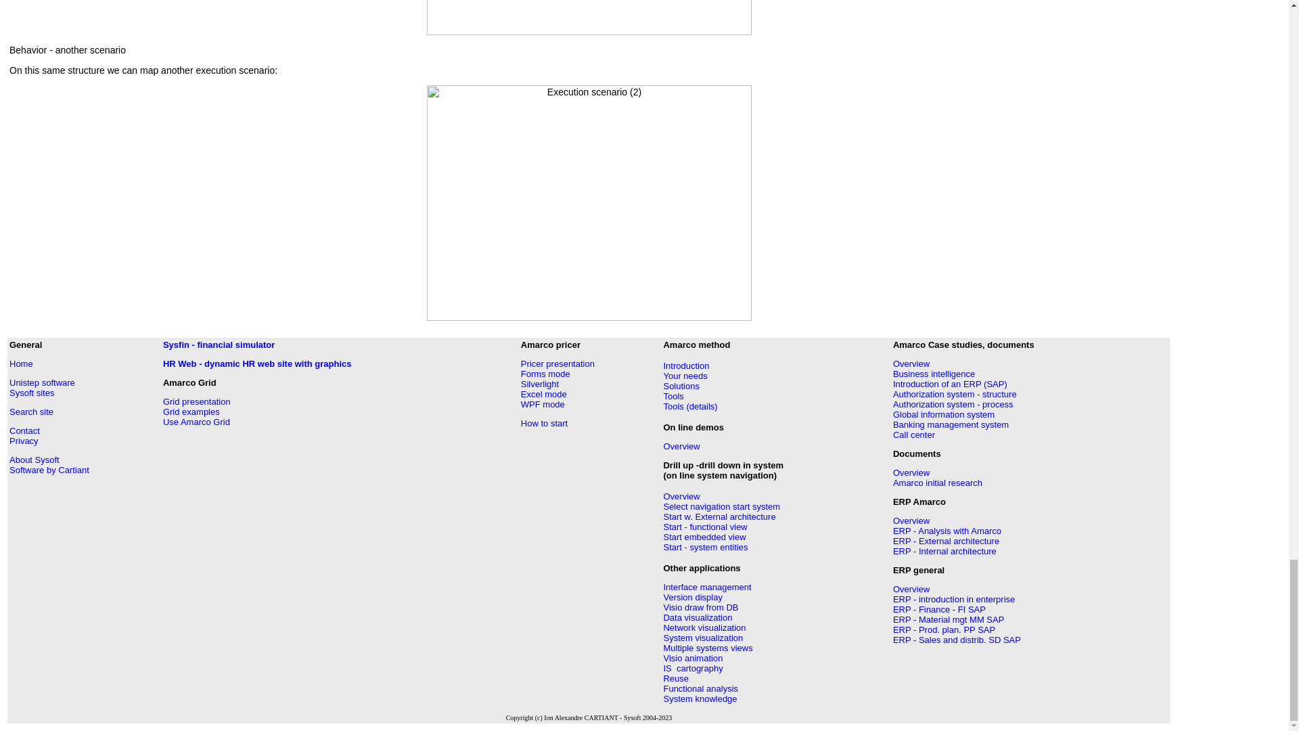 Image resolution: width=1299 pixels, height=731 pixels. What do you see at coordinates (21, 364) in the screenshot?
I see `Home` at bounding box center [21, 364].